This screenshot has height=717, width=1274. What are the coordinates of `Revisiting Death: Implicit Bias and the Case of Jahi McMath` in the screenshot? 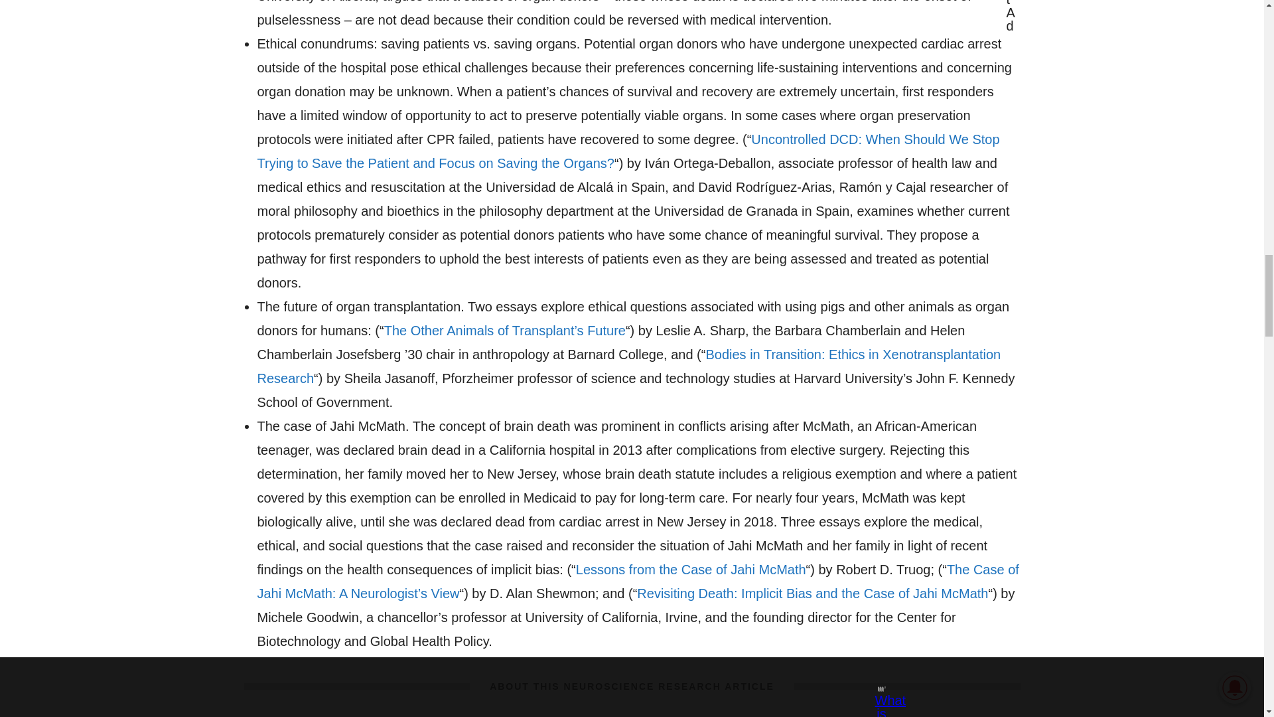 It's located at (812, 594).